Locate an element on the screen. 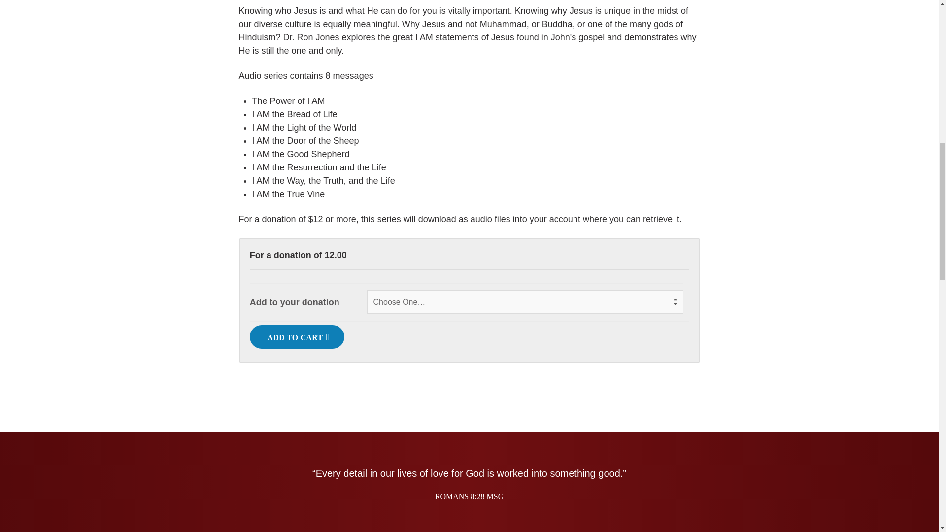 The image size is (946, 532). ADD TO CART is located at coordinates (297, 337).